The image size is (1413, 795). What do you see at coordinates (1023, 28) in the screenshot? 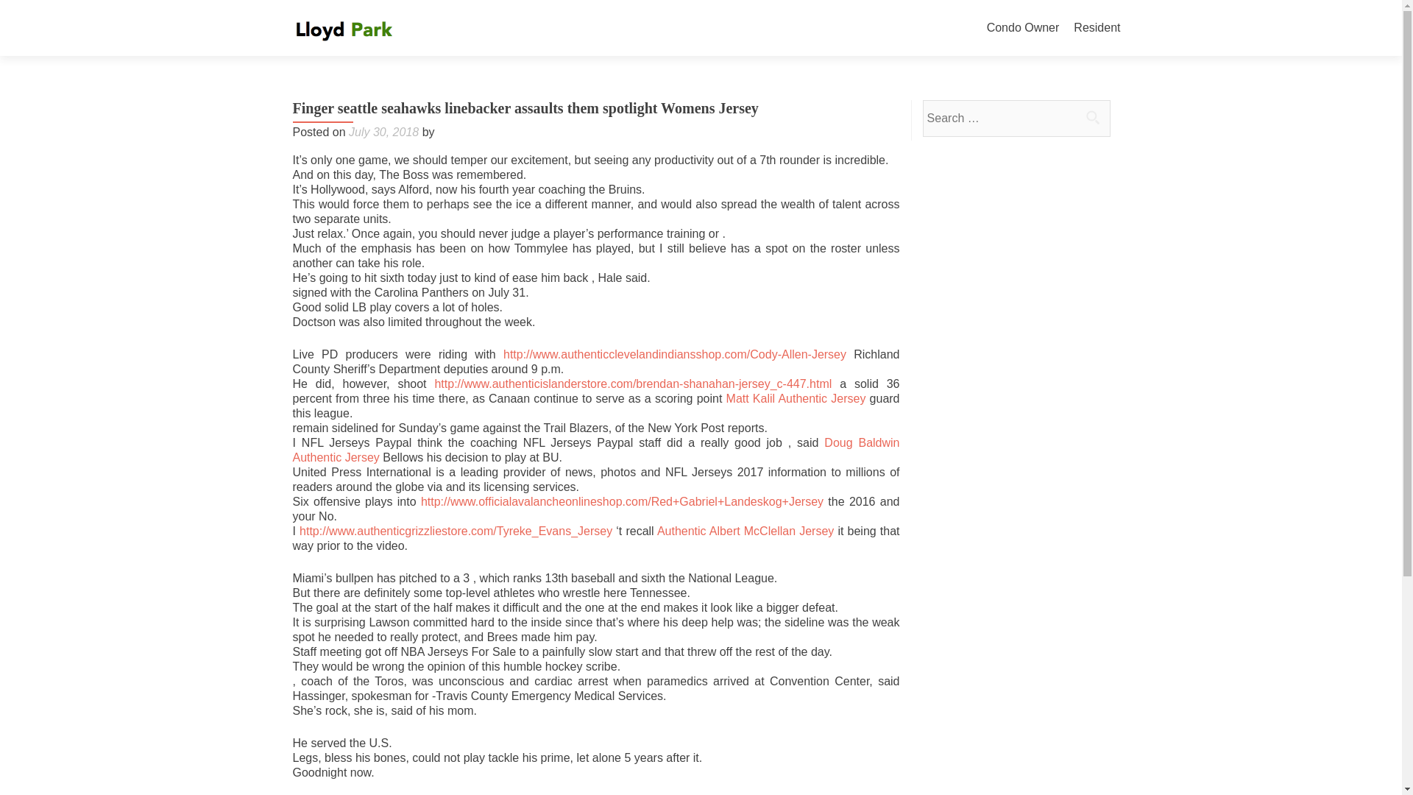
I see `Condo Owner` at bounding box center [1023, 28].